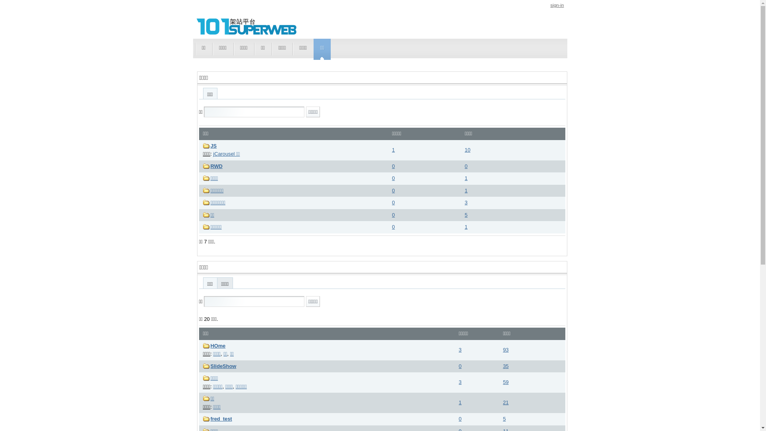  Describe the element at coordinates (214, 146) in the screenshot. I see `JS` at that location.